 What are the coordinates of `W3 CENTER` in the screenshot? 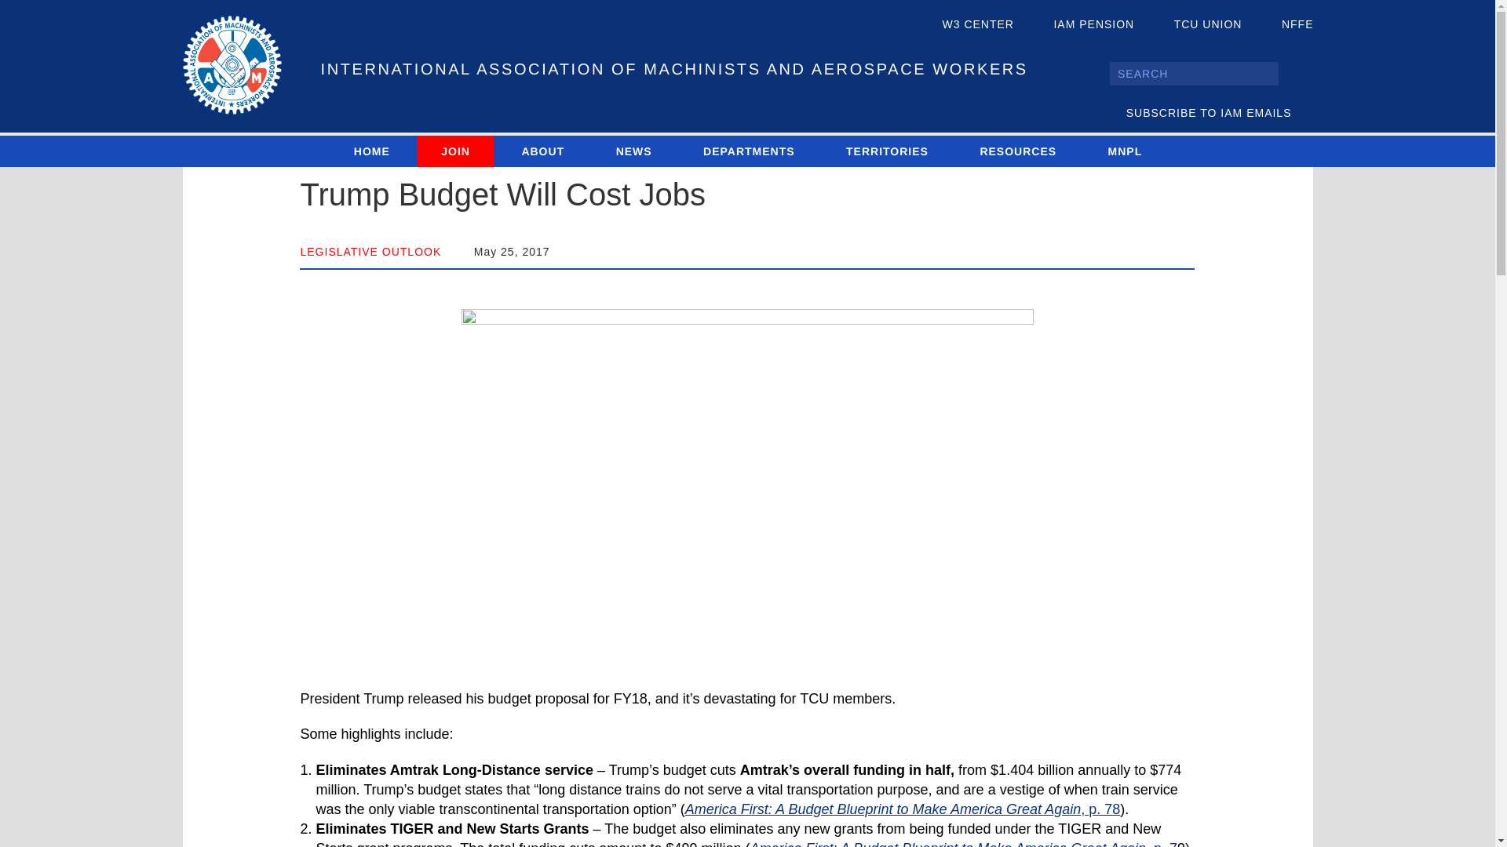 It's located at (965, 25).